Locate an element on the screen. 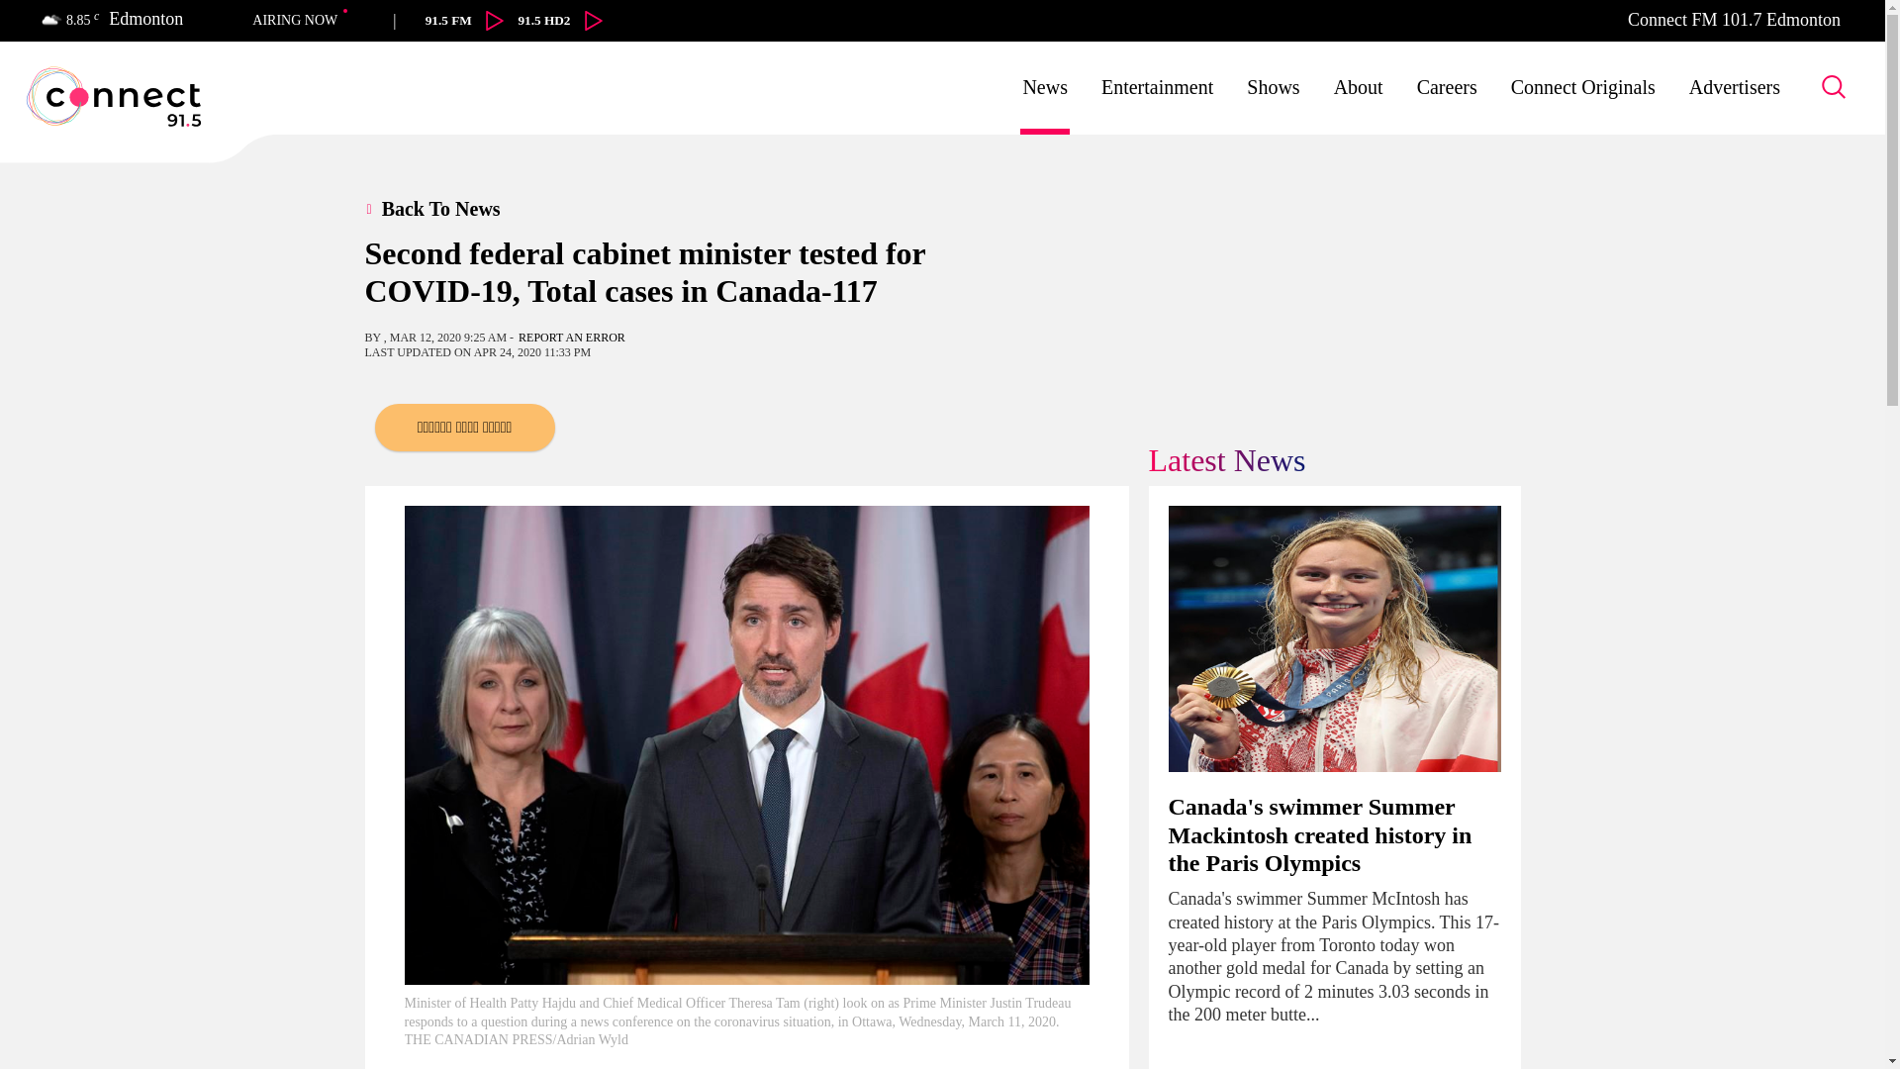 This screenshot has width=1900, height=1069. Connect Originals is located at coordinates (1582, 87).